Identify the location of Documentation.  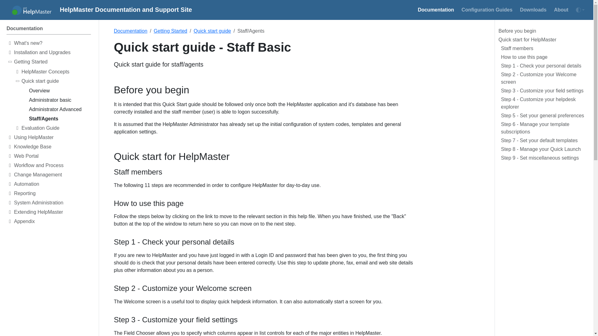
(487, 10).